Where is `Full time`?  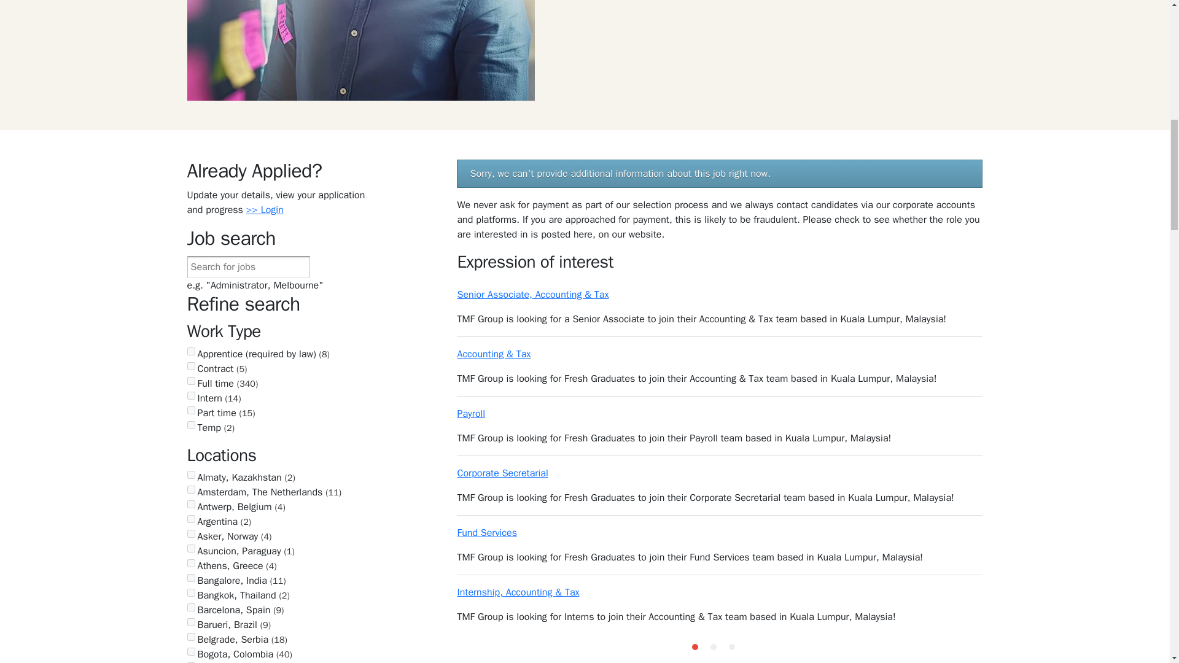
Full time is located at coordinates (190, 381).